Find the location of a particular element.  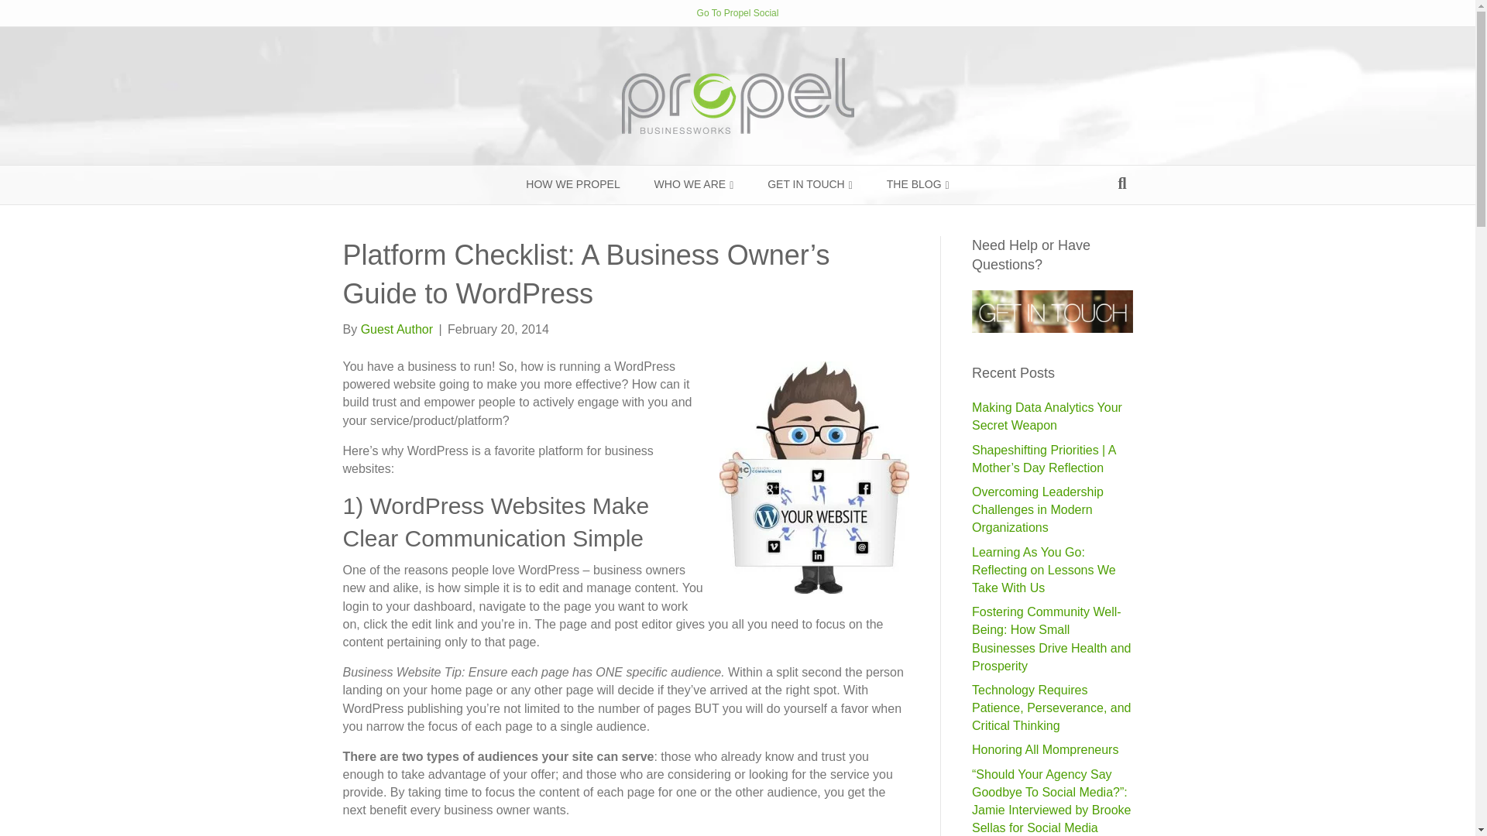

GET IN TOUCH is located at coordinates (810, 184).